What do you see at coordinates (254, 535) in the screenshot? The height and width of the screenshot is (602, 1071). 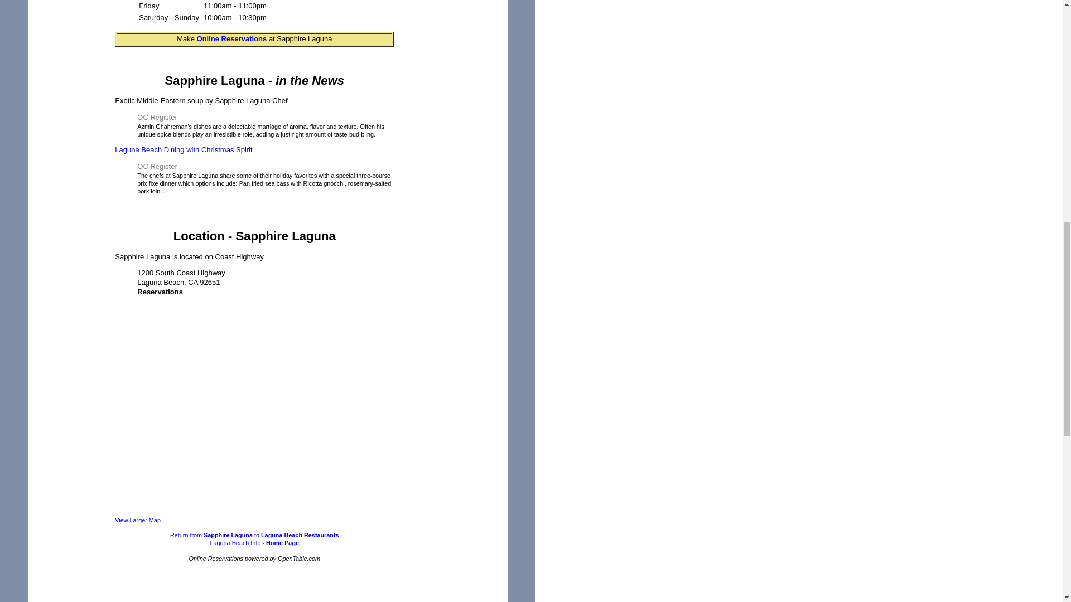 I see `Return from Sapphire Laguna to Laguna Beach Restaurants` at bounding box center [254, 535].